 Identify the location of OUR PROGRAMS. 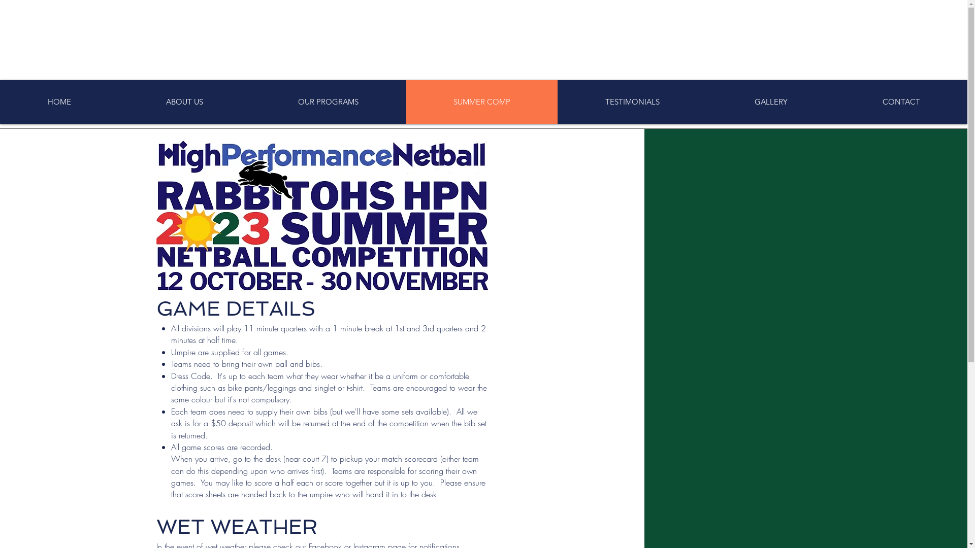
(328, 102).